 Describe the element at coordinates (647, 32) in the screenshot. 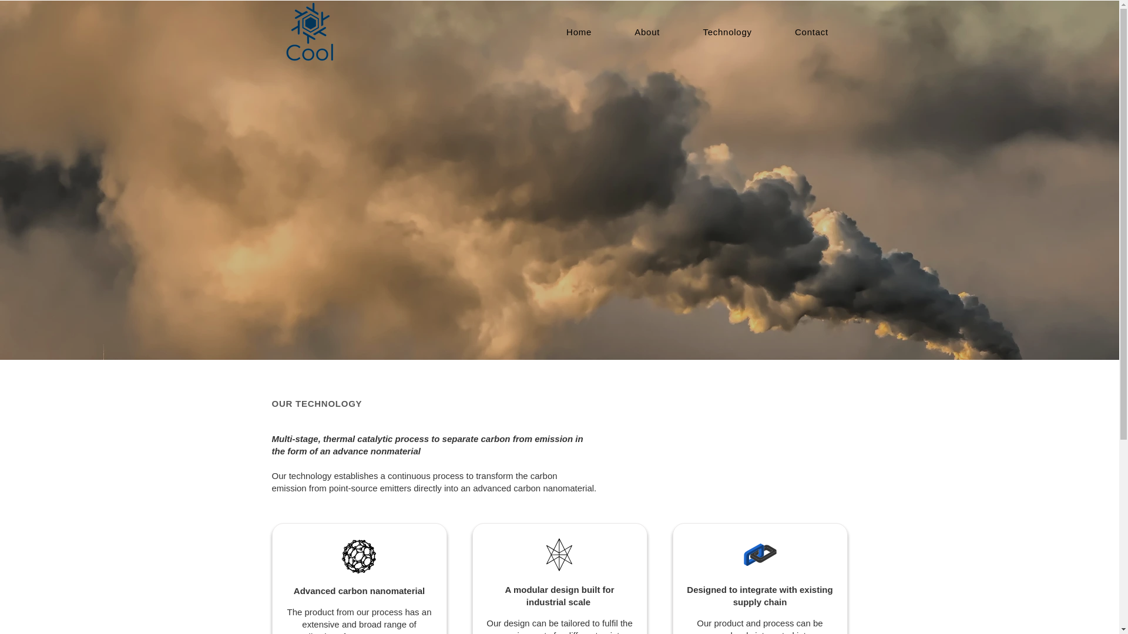

I see `About` at that location.